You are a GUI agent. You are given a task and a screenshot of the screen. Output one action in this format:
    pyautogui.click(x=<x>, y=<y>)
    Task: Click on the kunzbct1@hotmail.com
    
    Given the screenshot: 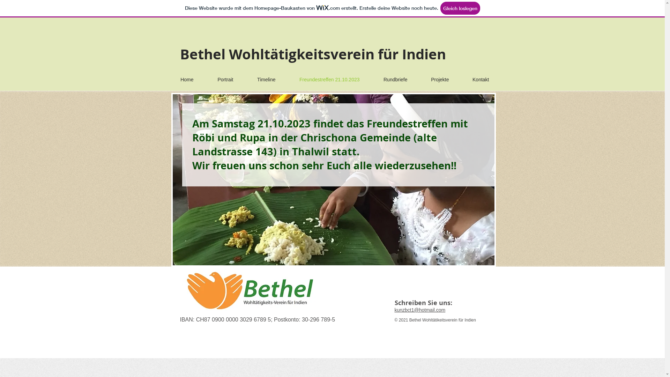 What is the action you would take?
    pyautogui.click(x=420, y=310)
    